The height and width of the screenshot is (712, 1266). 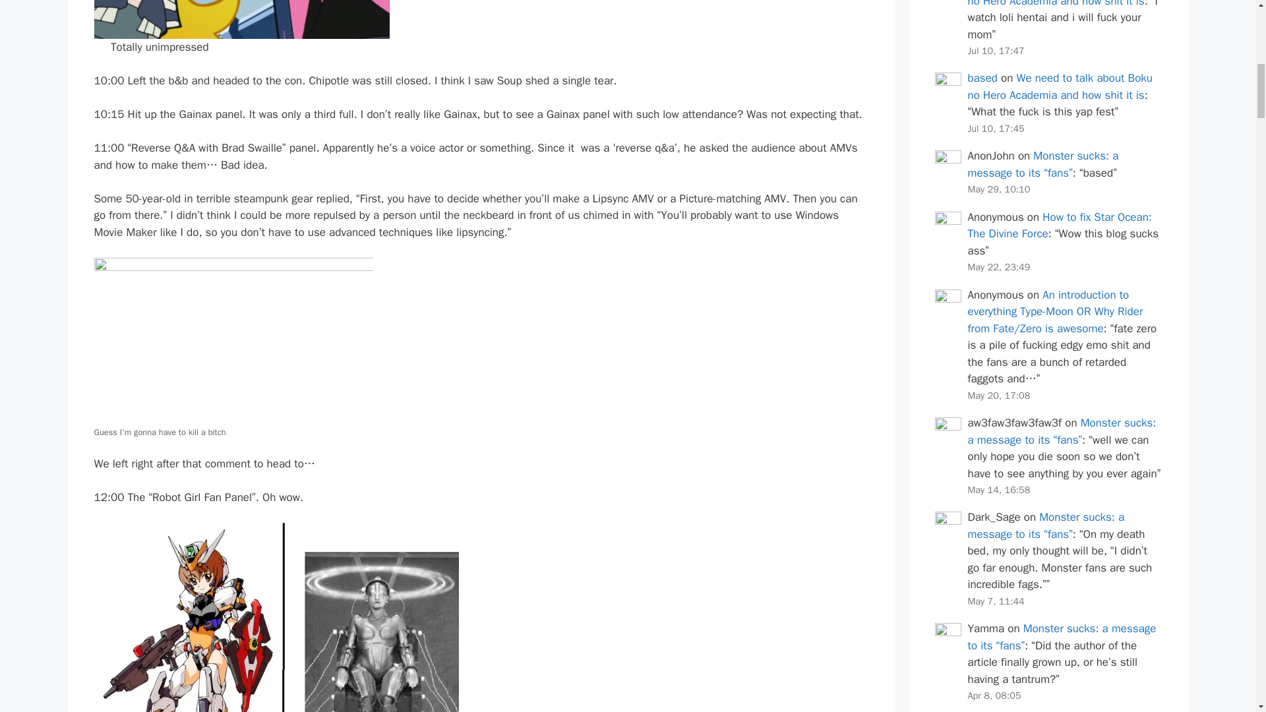 What do you see at coordinates (241, 20) in the screenshot?
I see `ps-unimpressed` at bounding box center [241, 20].